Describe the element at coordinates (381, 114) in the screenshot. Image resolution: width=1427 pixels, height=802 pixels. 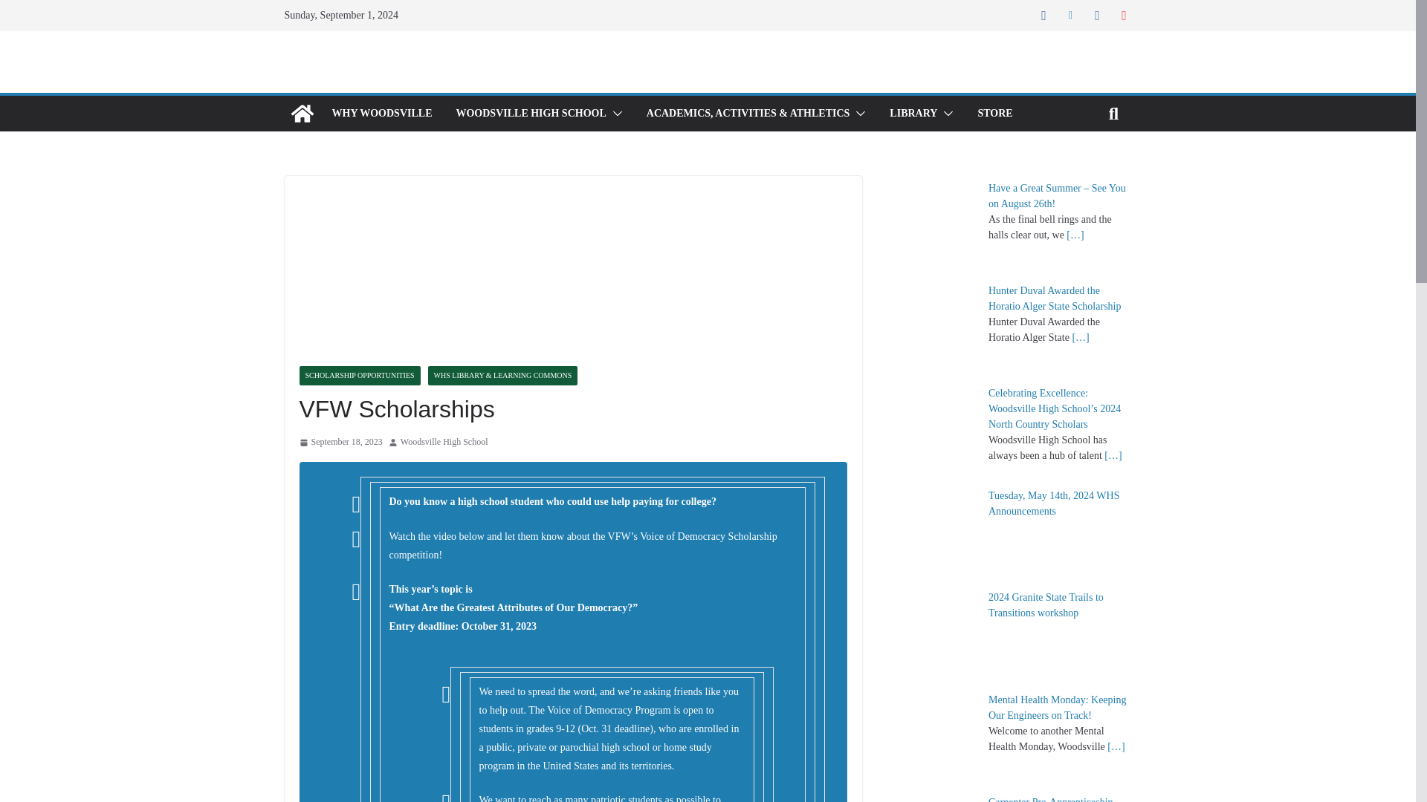
I see `WHY WOODSVILLE` at that location.